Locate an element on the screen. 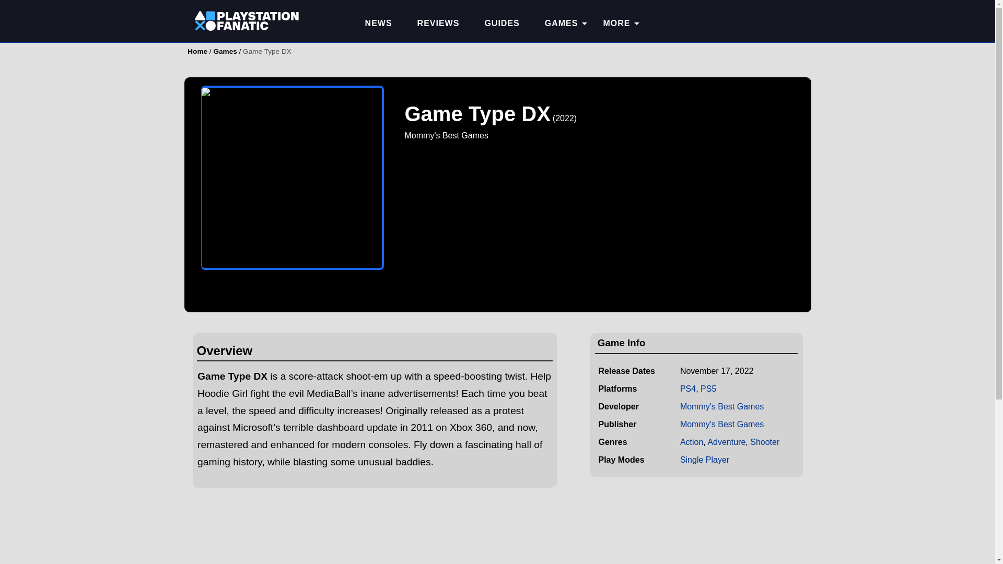 Image resolution: width=1003 pixels, height=564 pixels. Open Search is located at coordinates (792, 21).